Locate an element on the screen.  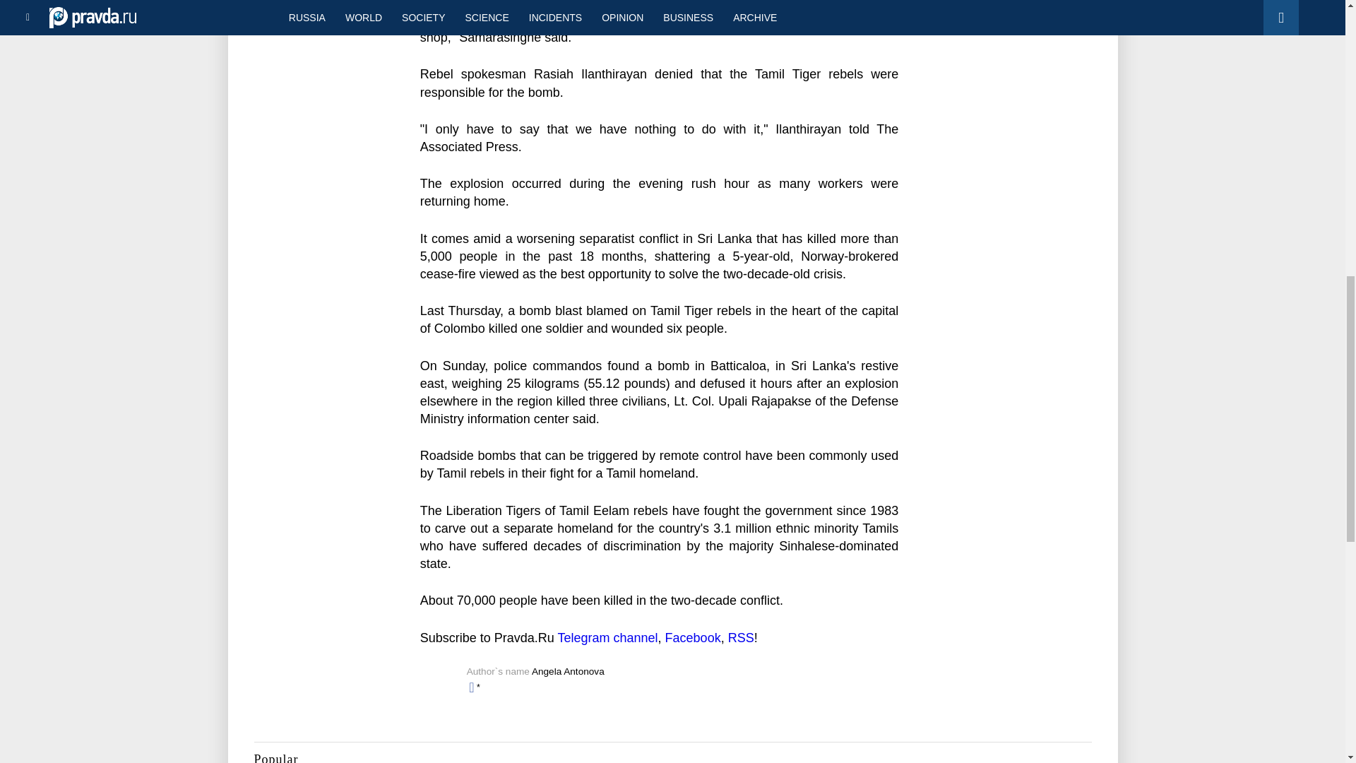
Back to top is located at coordinates (1321, 73).